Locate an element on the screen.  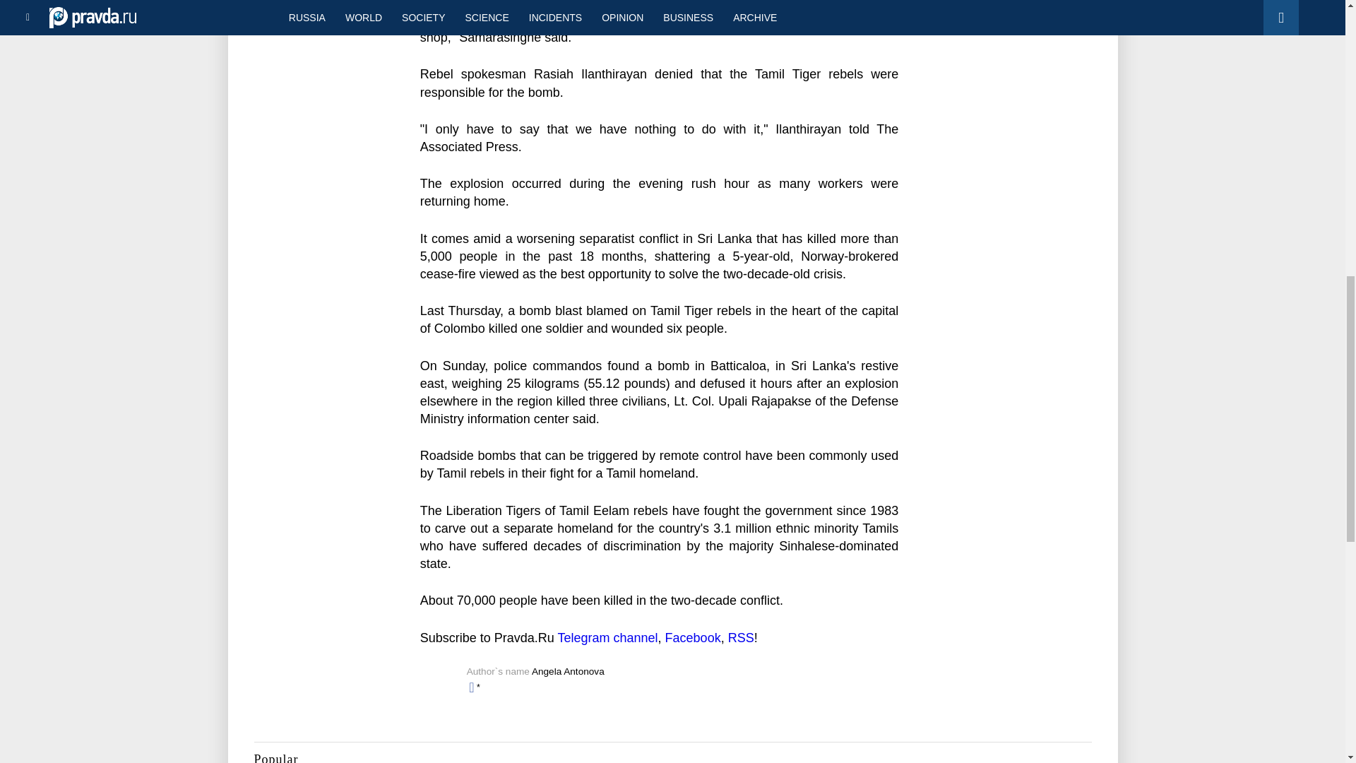
Back to top is located at coordinates (1321, 73).